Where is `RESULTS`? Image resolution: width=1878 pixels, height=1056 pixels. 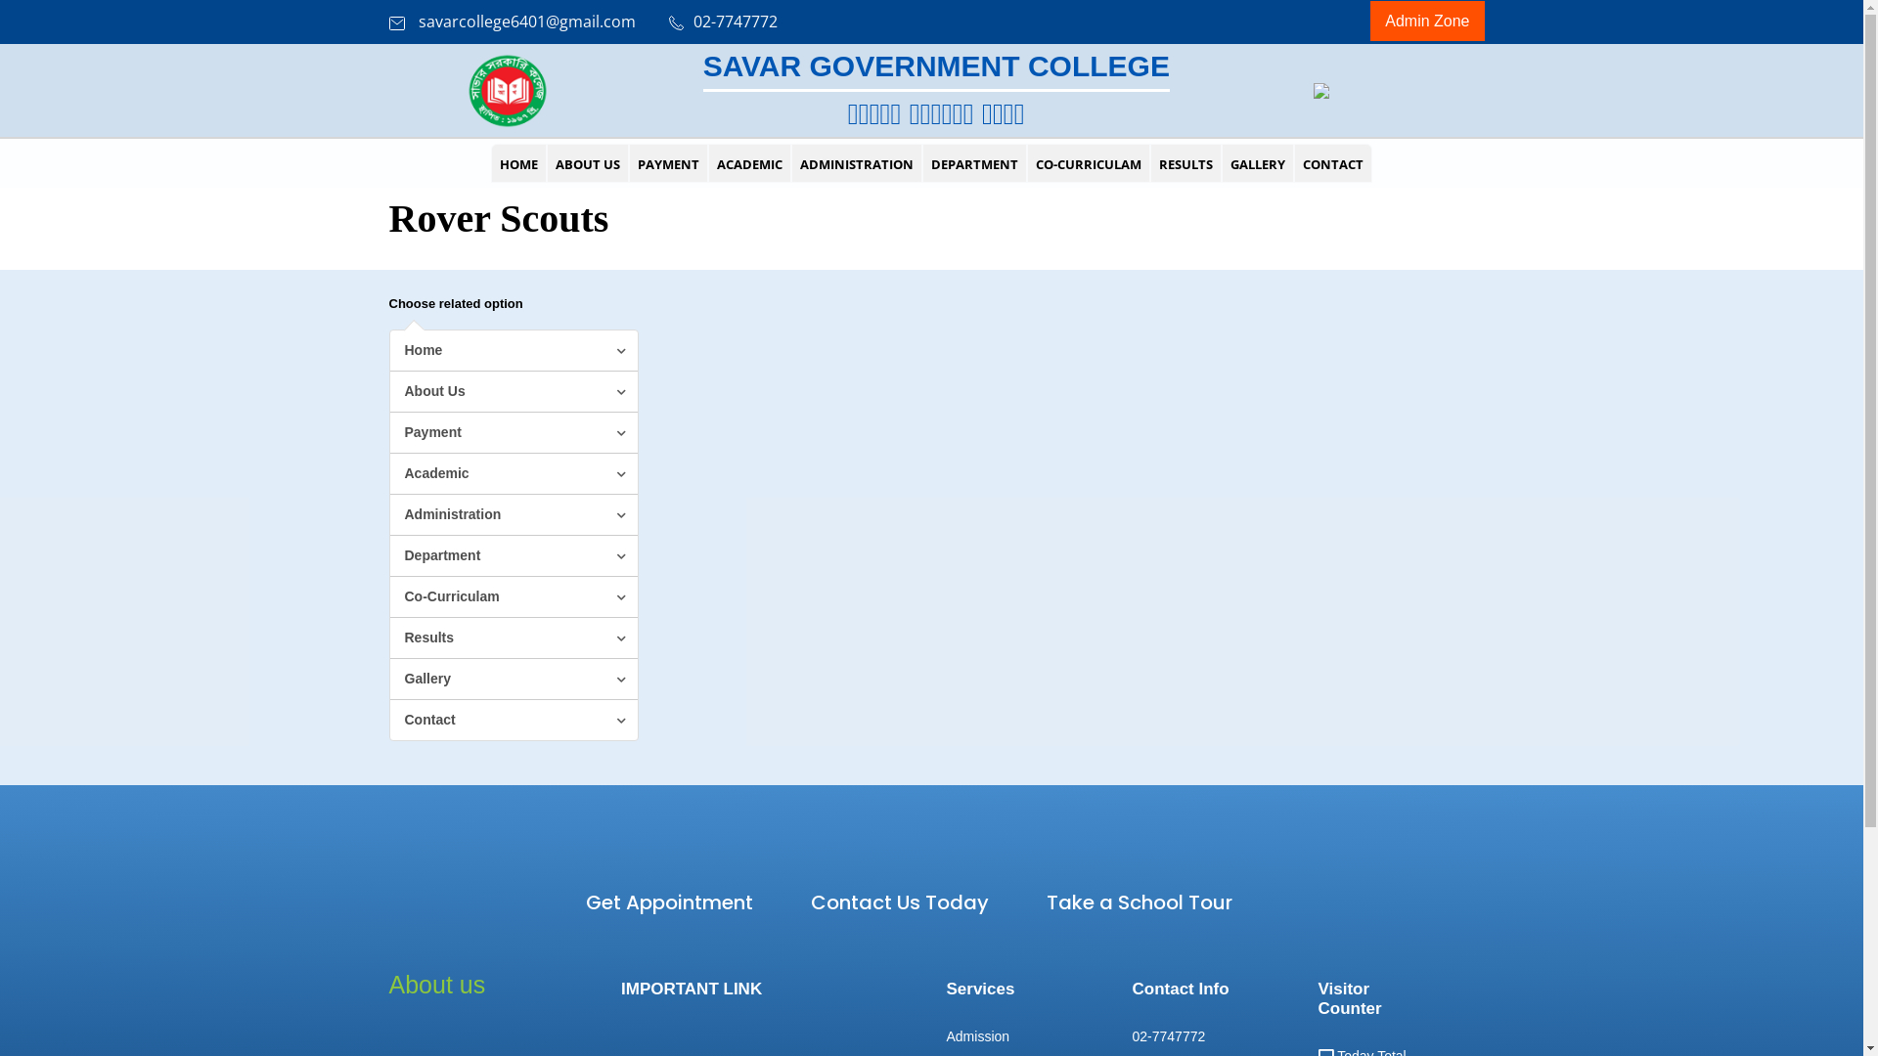
RESULTS is located at coordinates (1185, 164).